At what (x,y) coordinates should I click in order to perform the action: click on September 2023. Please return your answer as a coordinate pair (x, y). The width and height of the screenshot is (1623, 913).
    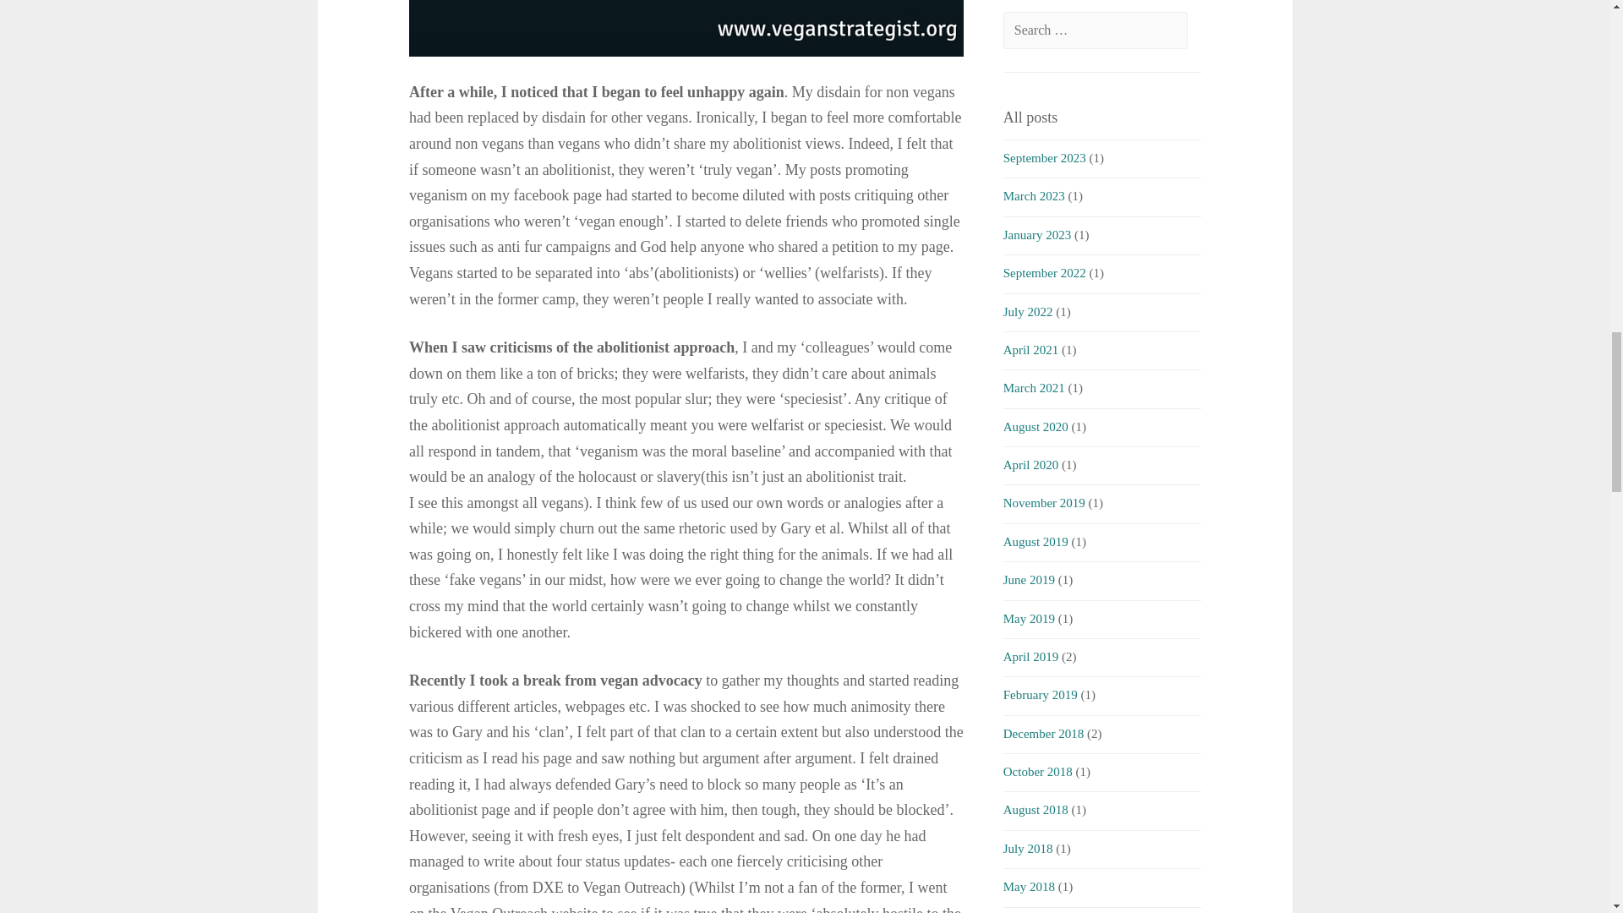
    Looking at the image, I should click on (1044, 158).